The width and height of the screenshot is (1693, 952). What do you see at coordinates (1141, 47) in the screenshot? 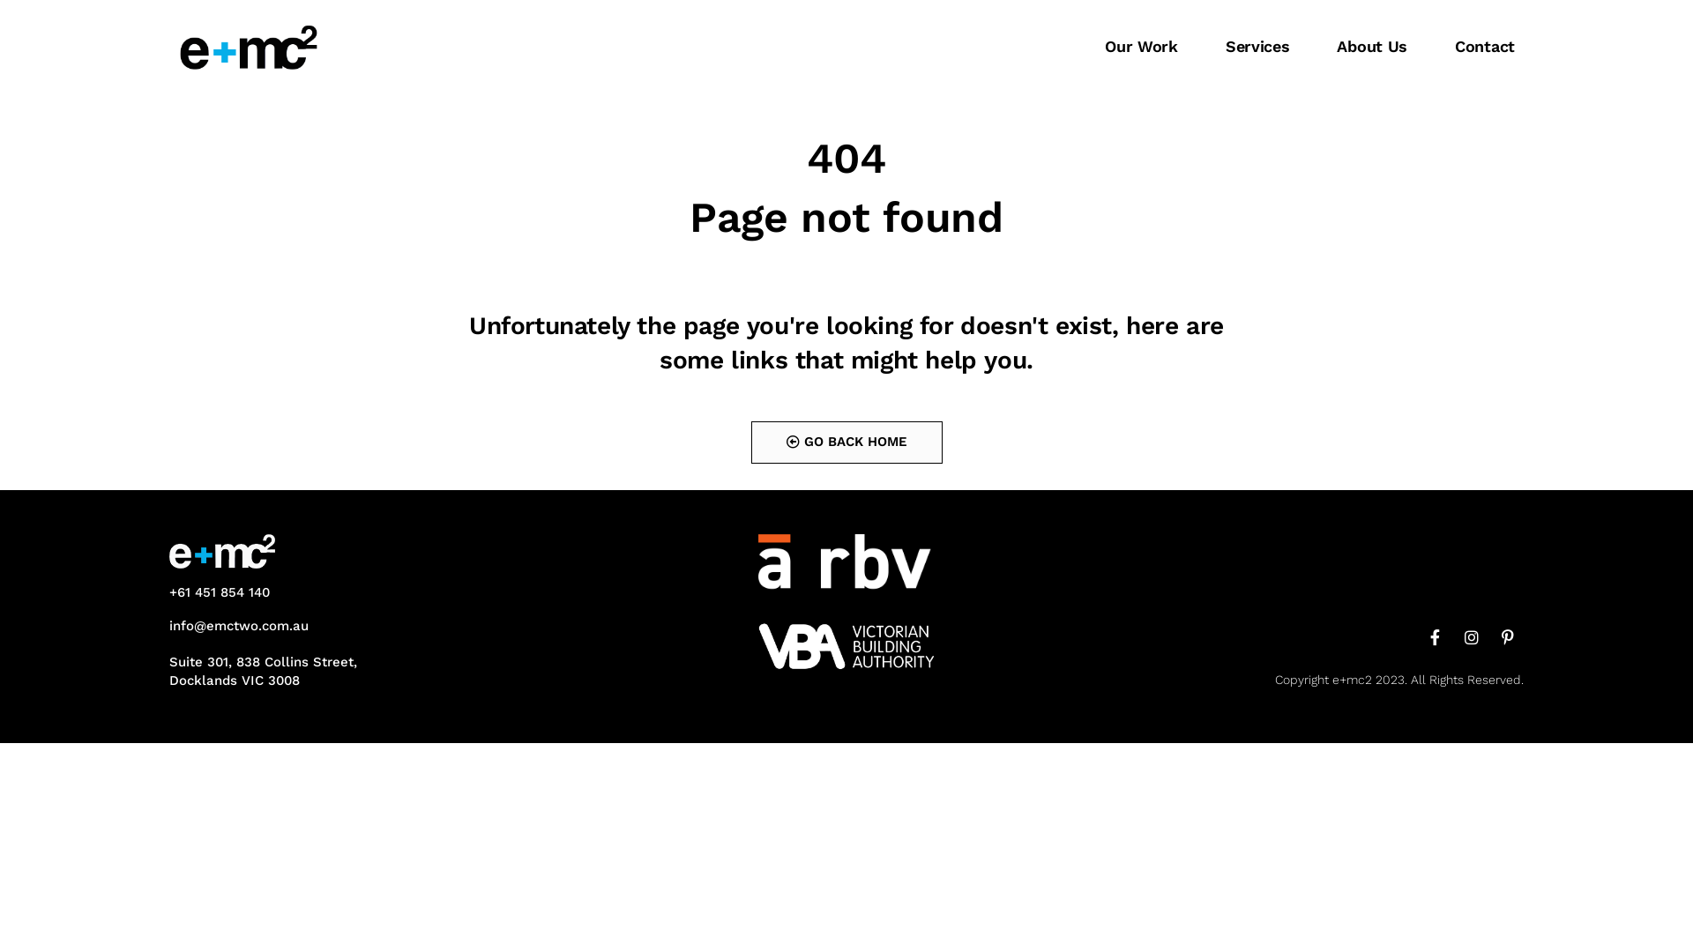
I see `Our Work` at bounding box center [1141, 47].